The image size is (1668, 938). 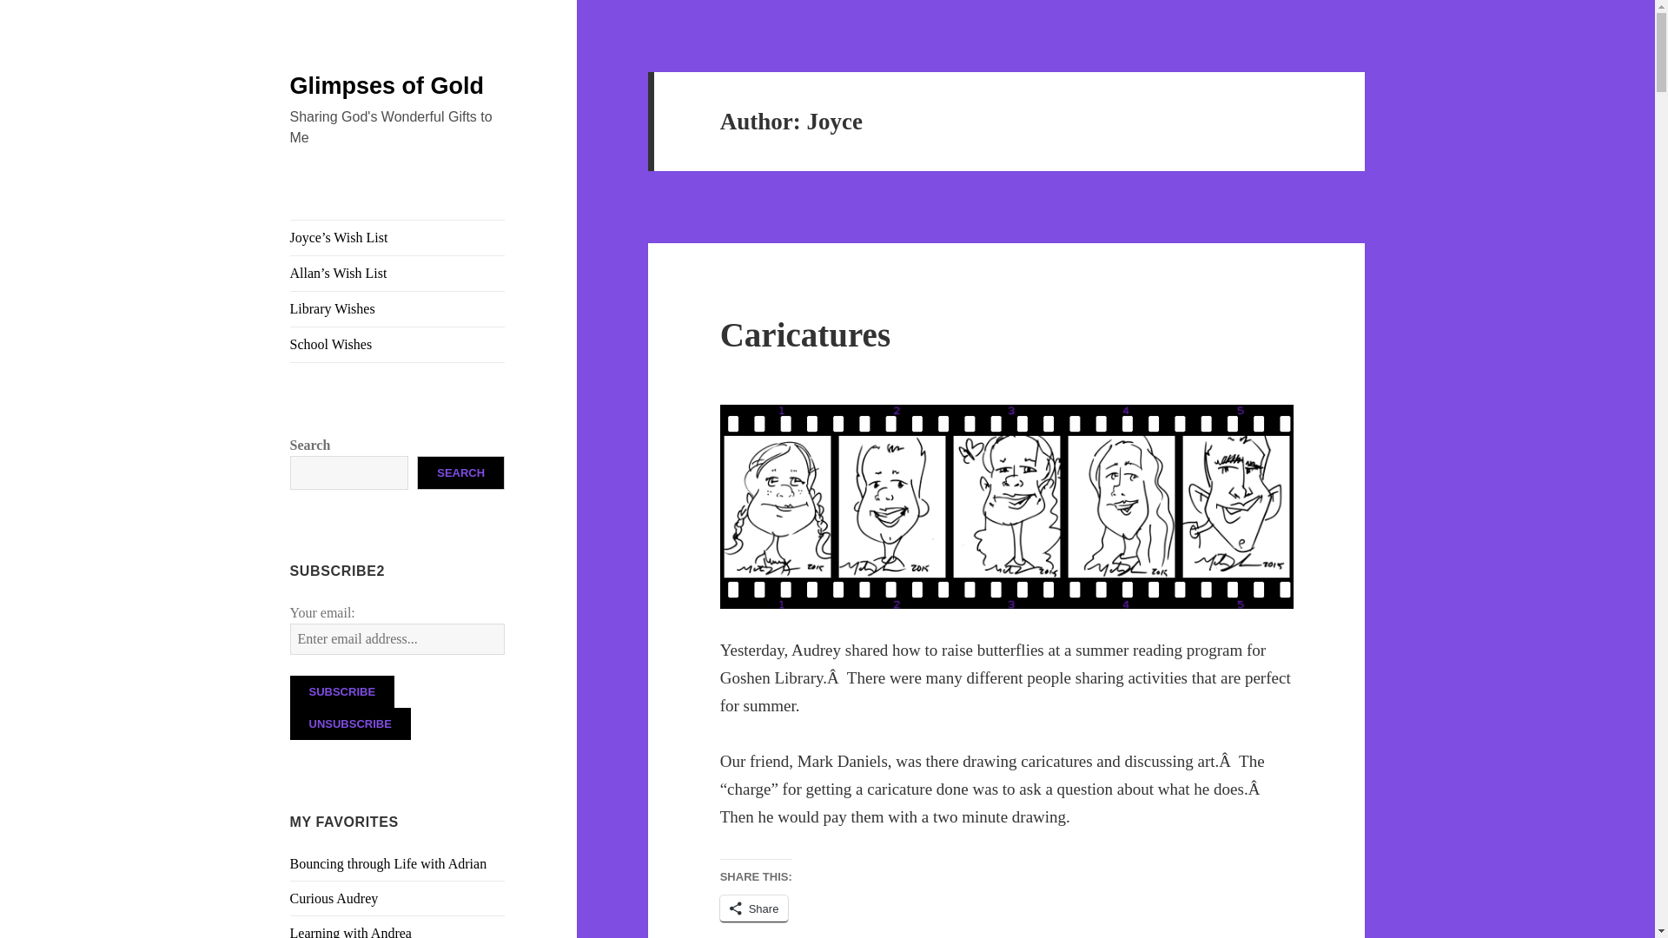 What do you see at coordinates (388, 863) in the screenshot?
I see `Bouncing through Life with Adrian` at bounding box center [388, 863].